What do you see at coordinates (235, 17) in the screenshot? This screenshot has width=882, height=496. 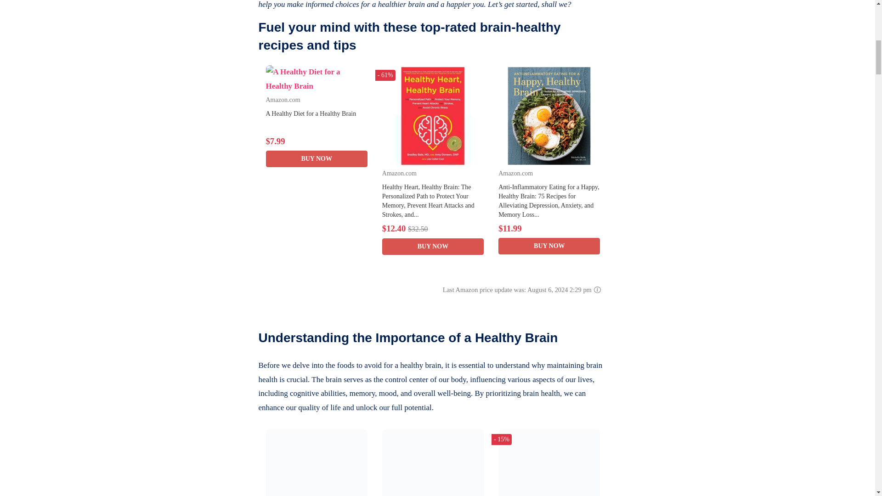 I see `Share on Whatsapp` at bounding box center [235, 17].